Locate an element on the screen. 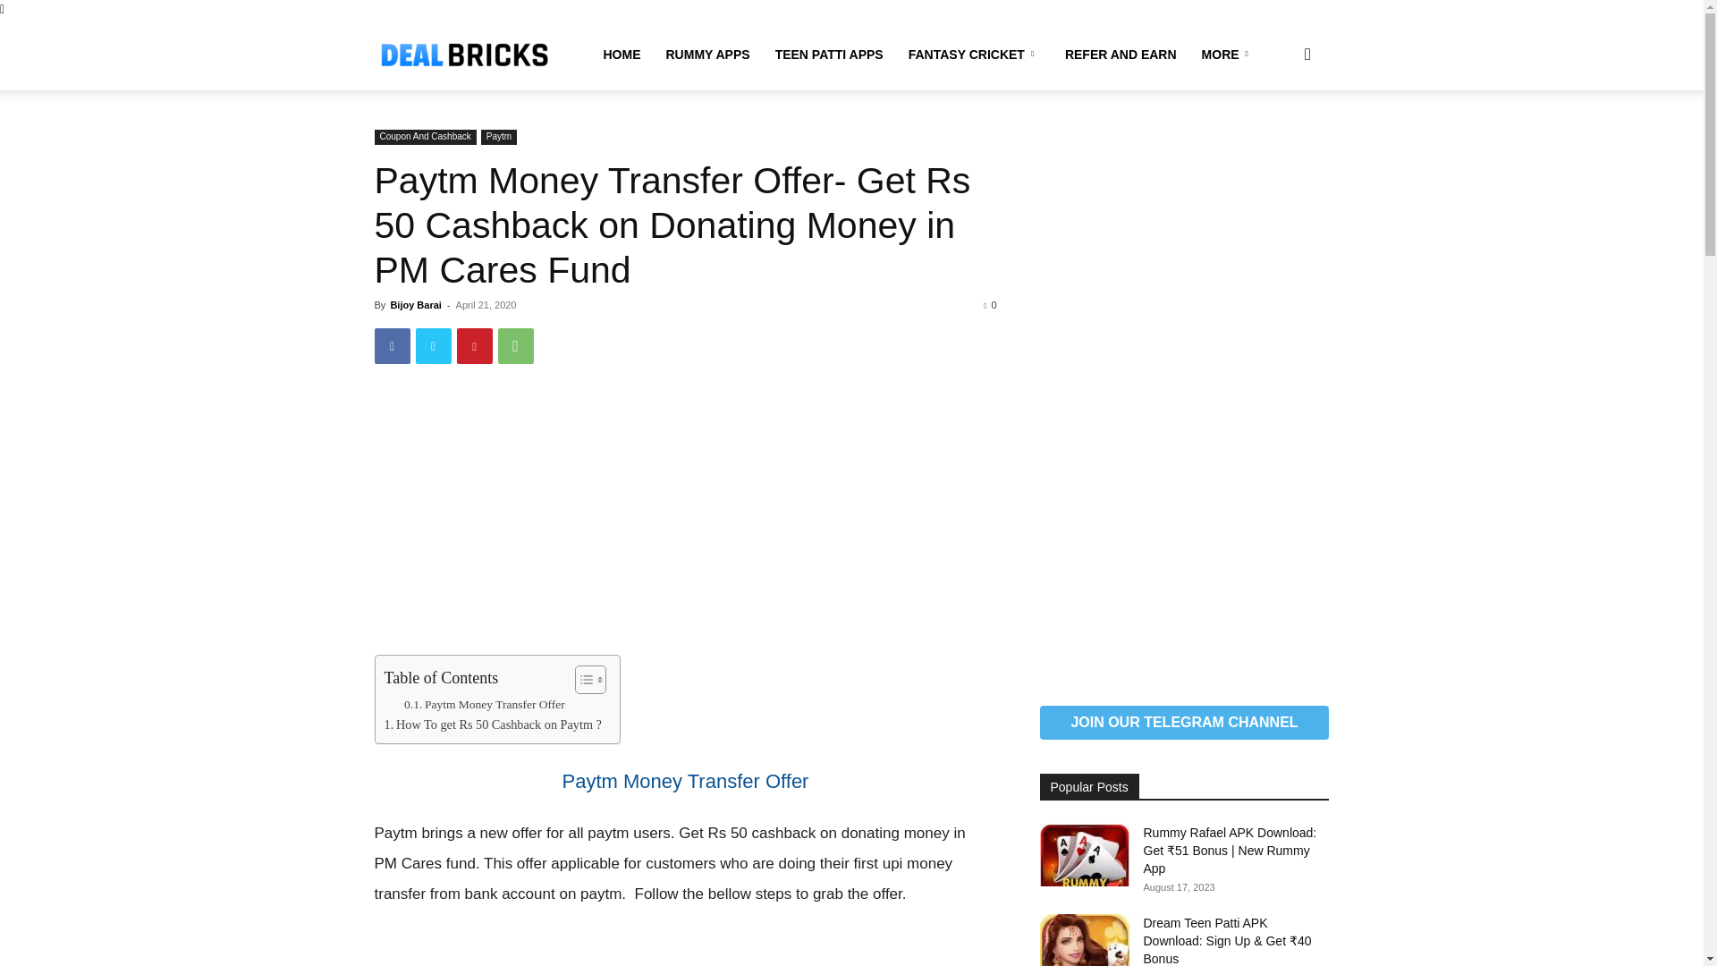  Advertisement is located at coordinates (685, 521).